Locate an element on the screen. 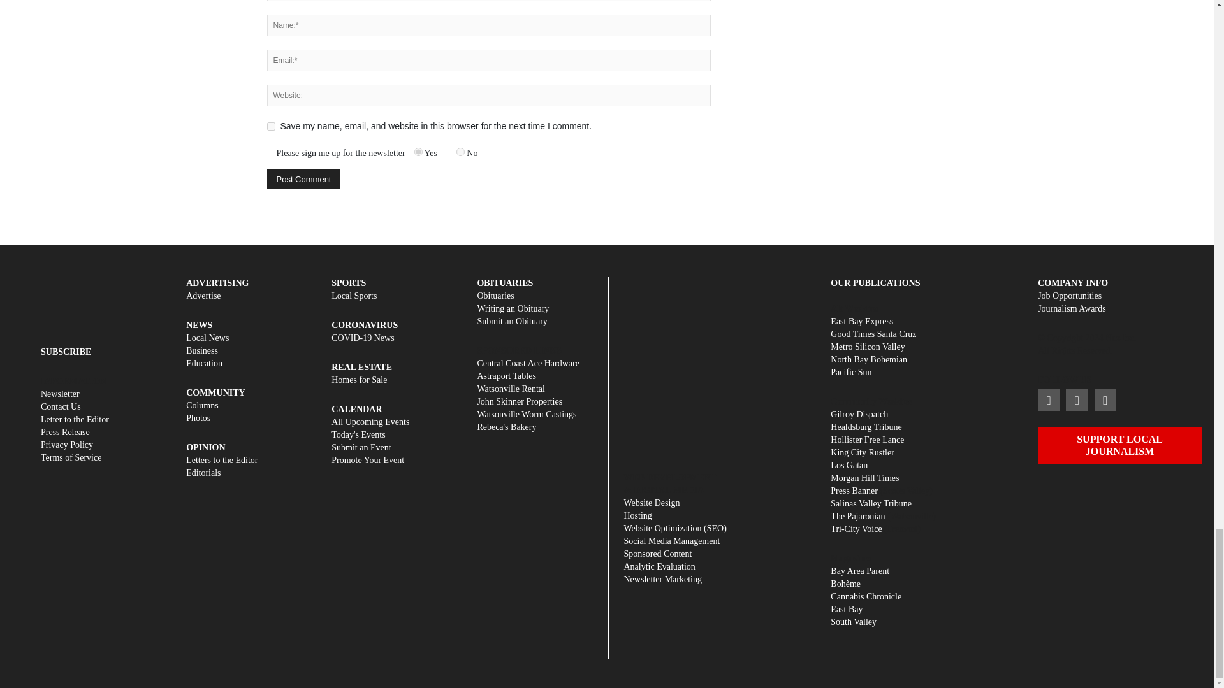 The width and height of the screenshot is (1224, 688). Post Comment is located at coordinates (303, 179).